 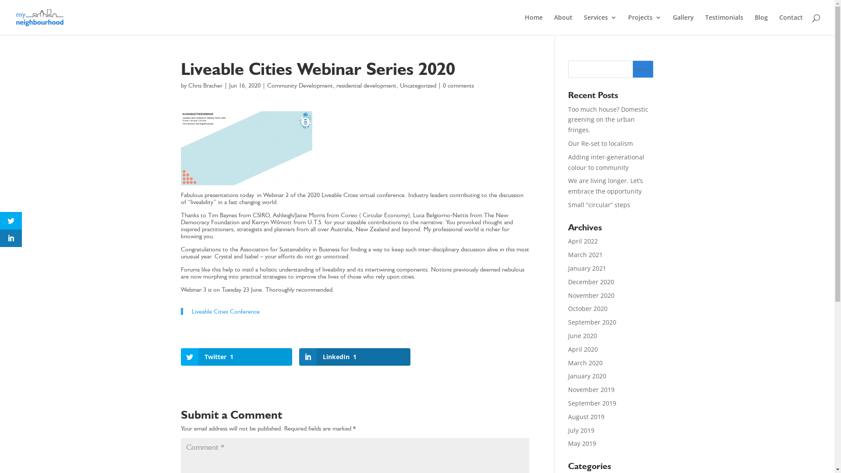 I want to click on About, so click(x=563, y=25).